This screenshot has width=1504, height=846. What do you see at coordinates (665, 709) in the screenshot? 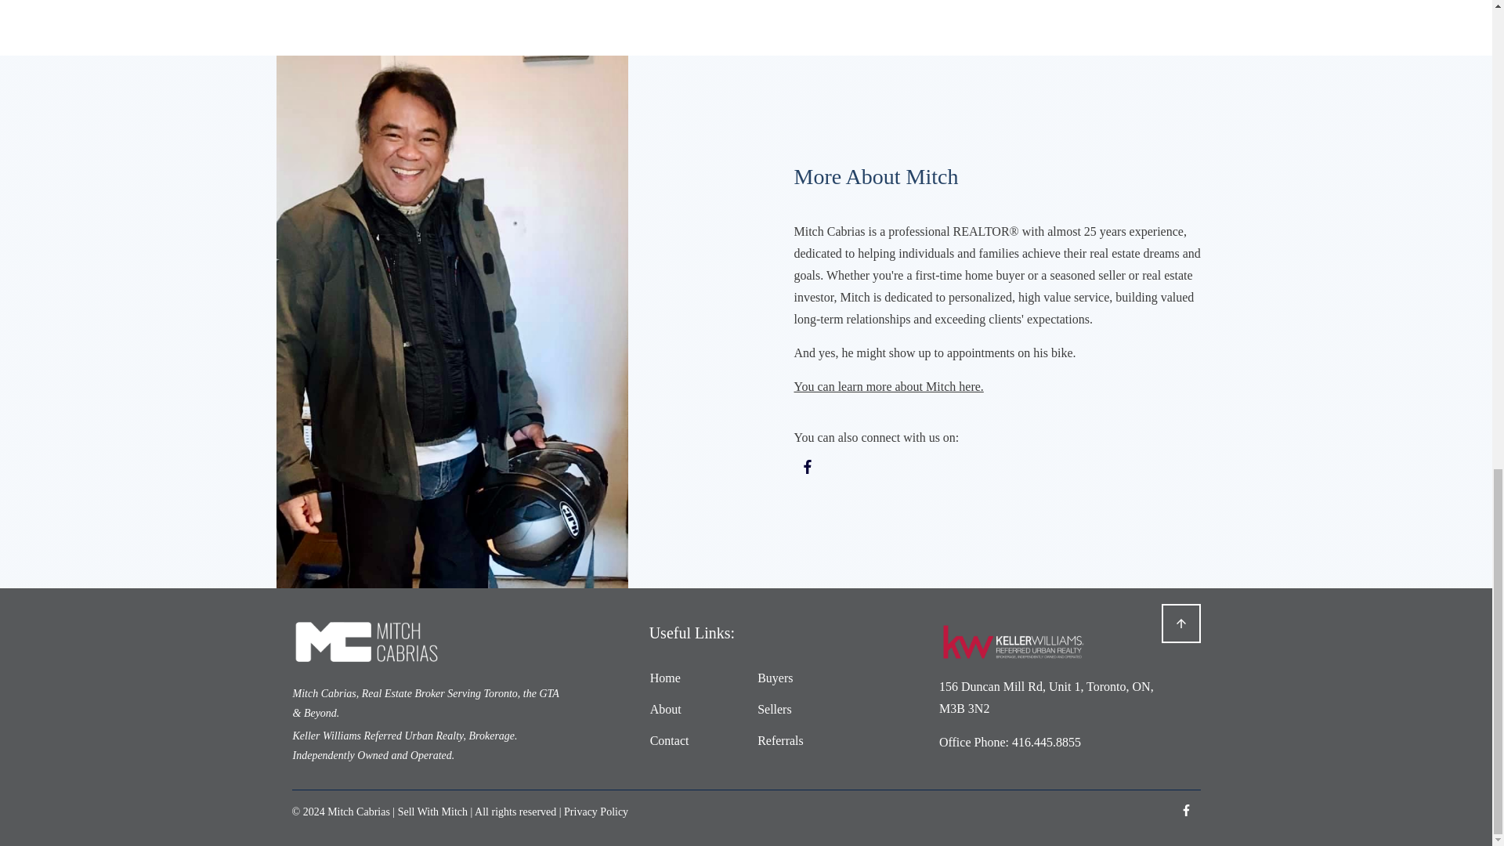
I see `About` at bounding box center [665, 709].